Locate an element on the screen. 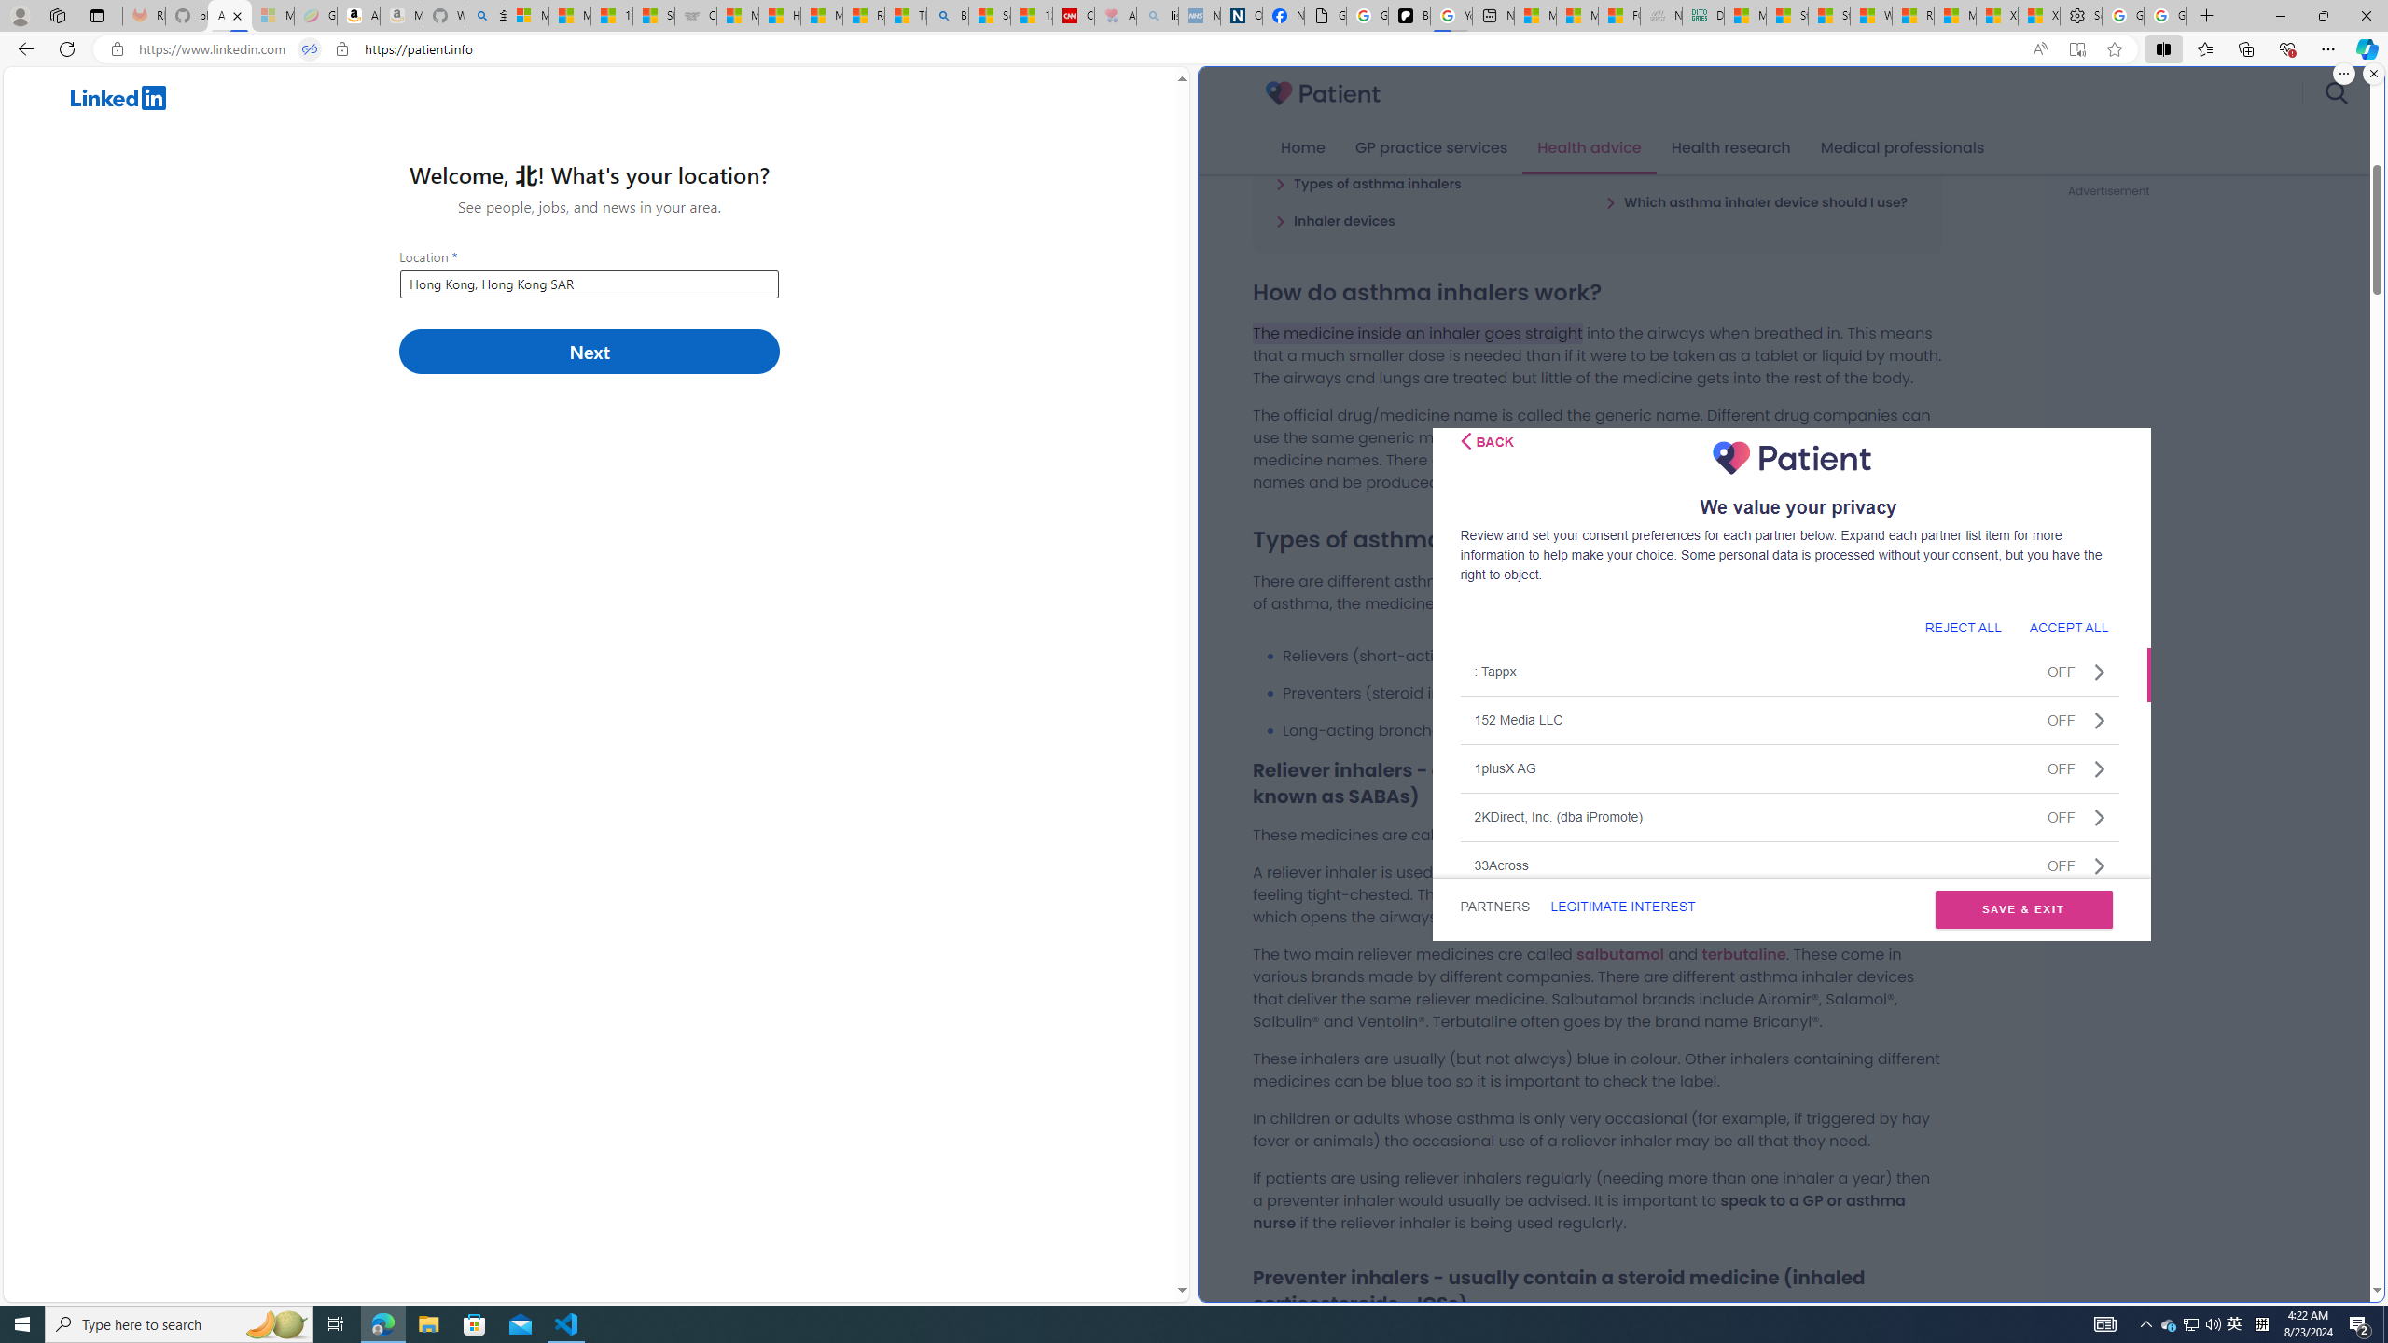 This screenshot has height=1343, width=2388. More options. is located at coordinates (2343, 74).